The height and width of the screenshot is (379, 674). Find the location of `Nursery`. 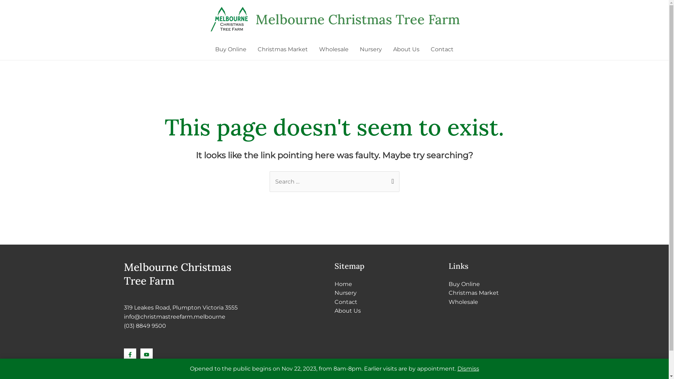

Nursery is located at coordinates (345, 293).